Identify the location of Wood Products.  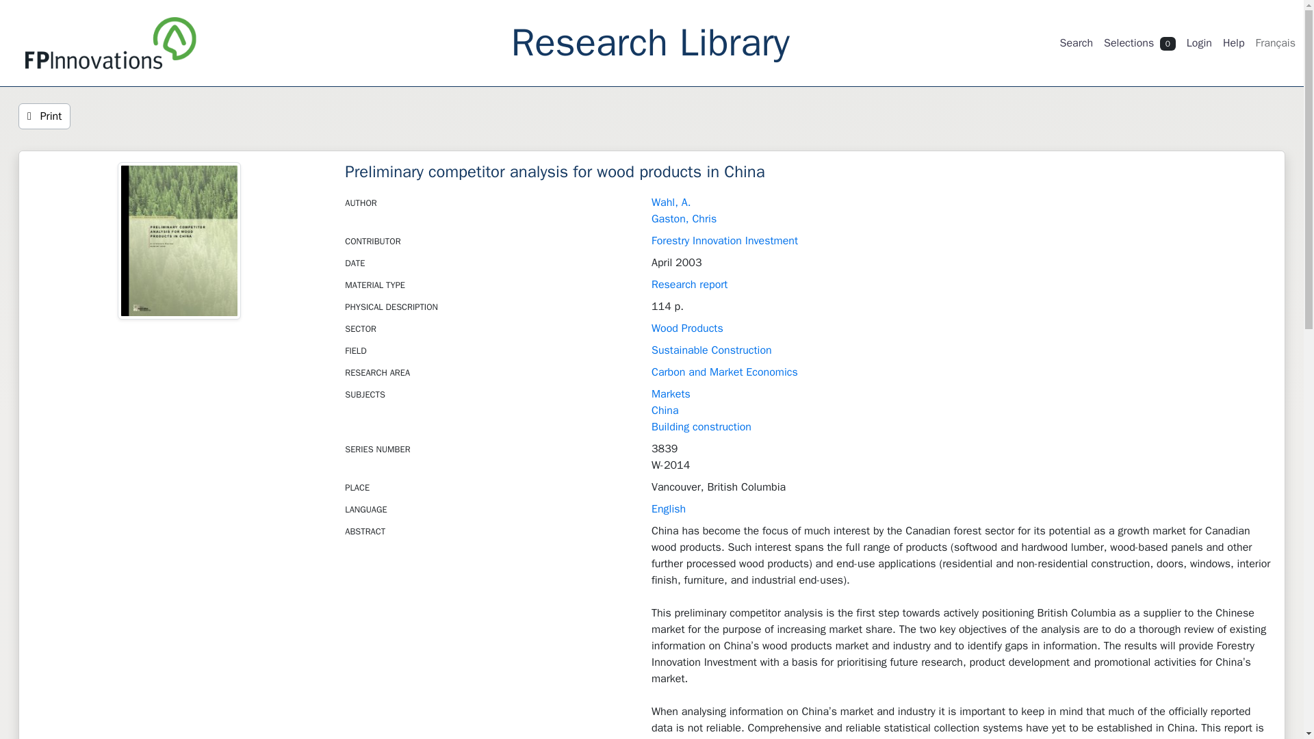
(687, 328).